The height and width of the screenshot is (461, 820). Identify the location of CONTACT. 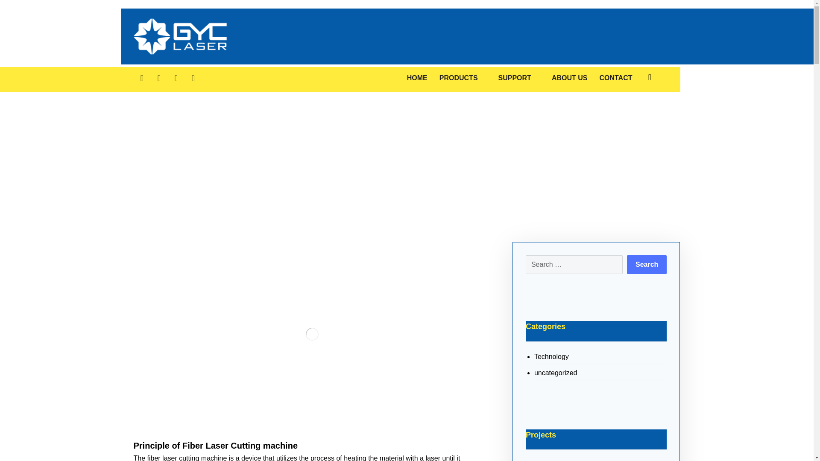
(616, 78).